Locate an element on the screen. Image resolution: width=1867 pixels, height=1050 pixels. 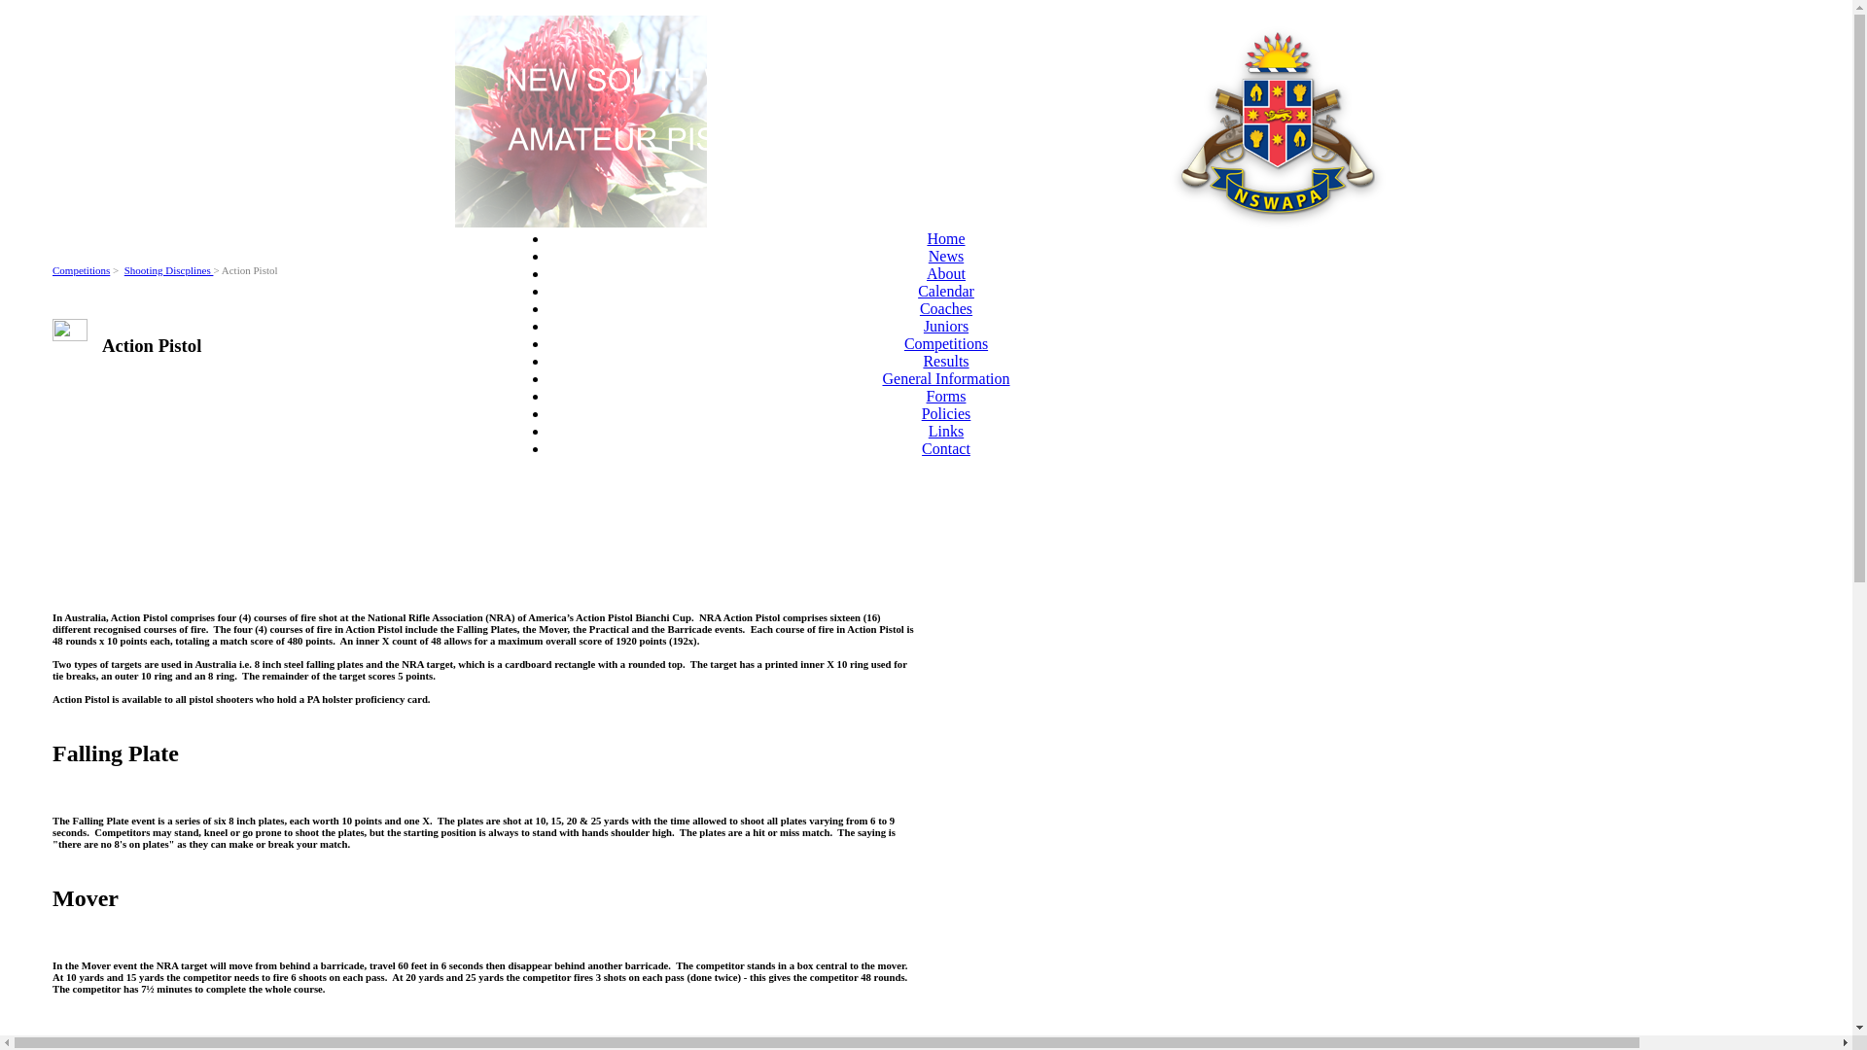
Home is located at coordinates (945, 239).